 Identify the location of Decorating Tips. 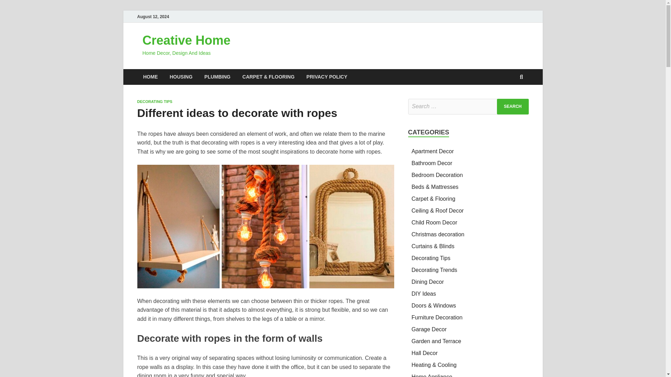
(431, 258).